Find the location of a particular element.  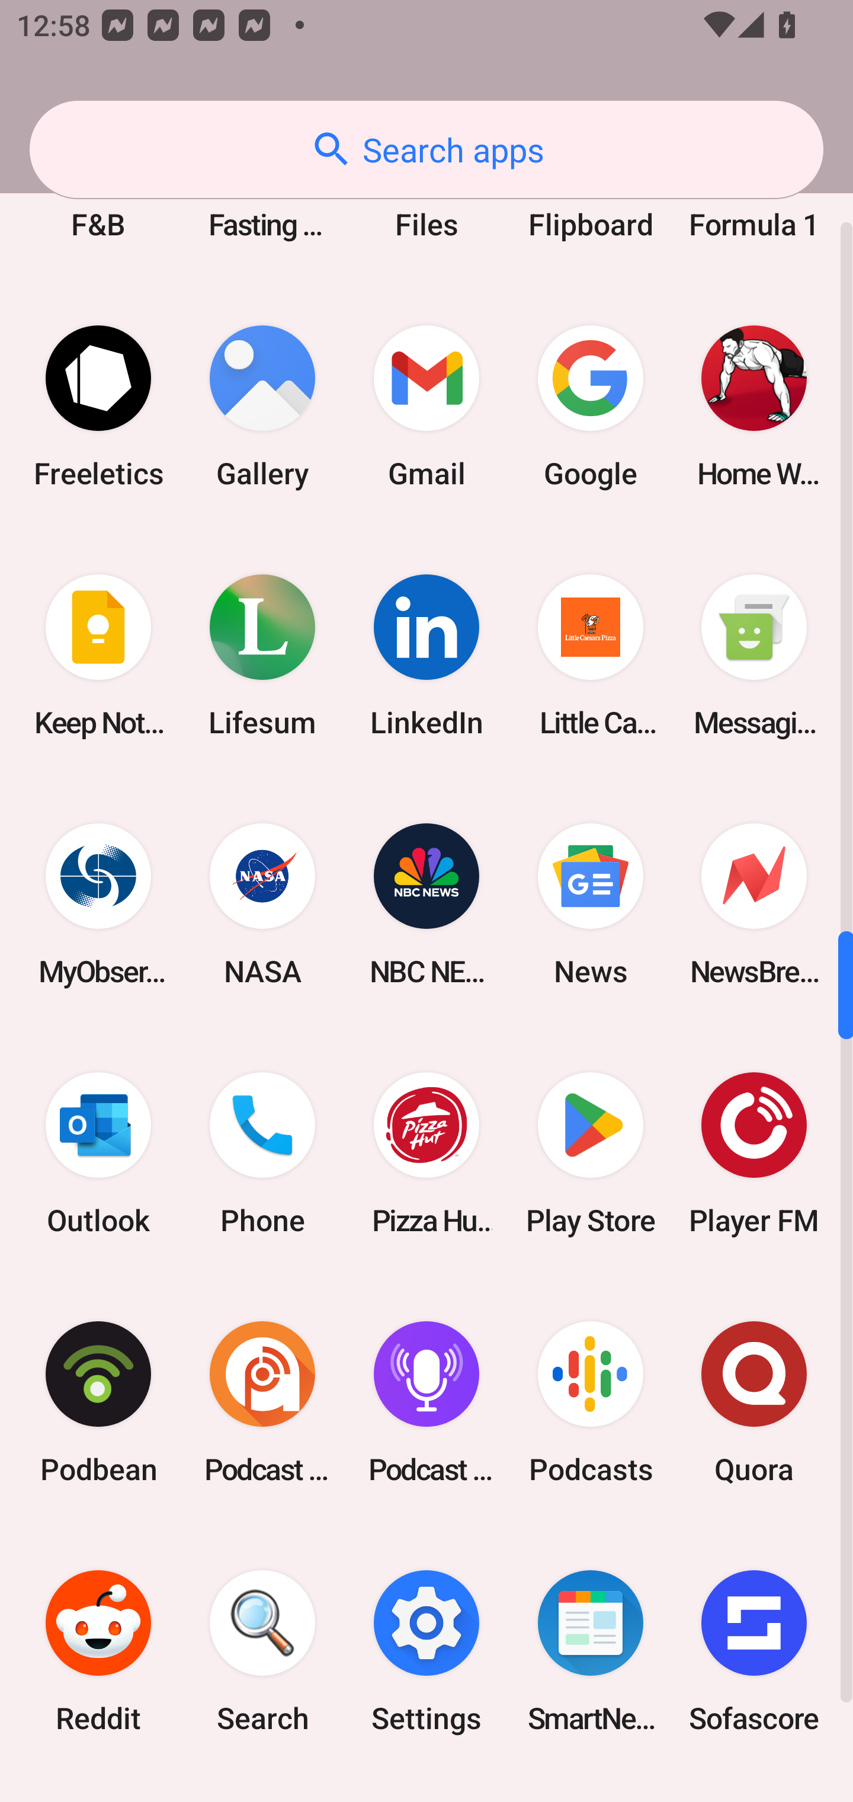

Player FM is located at coordinates (754, 1153).